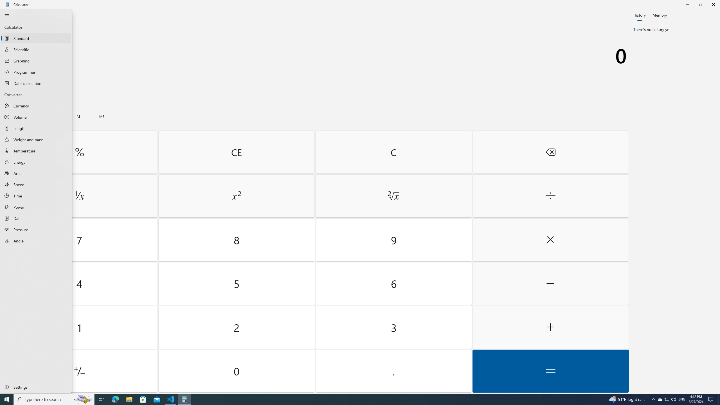  What do you see at coordinates (79, 327) in the screenshot?
I see `One` at bounding box center [79, 327].